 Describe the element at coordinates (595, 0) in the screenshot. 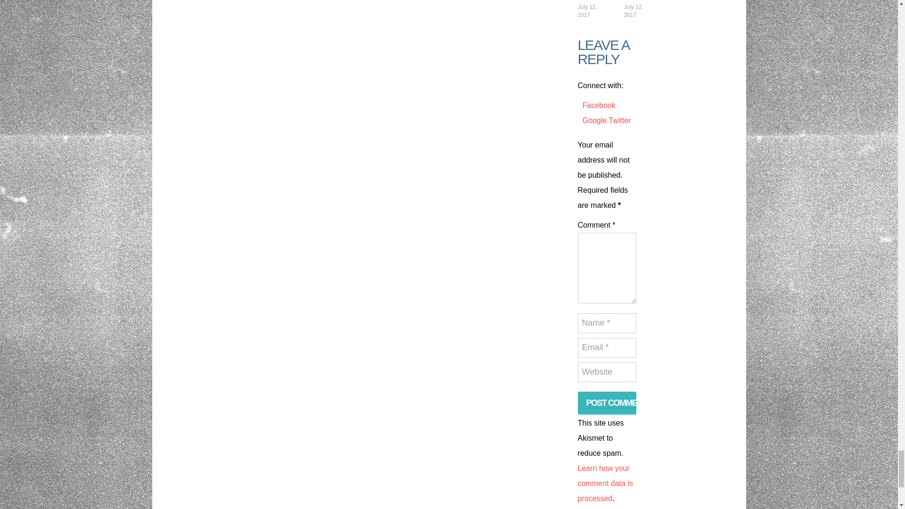

I see `Girls Trip: The Female-Driven Comedy We Need` at that location.